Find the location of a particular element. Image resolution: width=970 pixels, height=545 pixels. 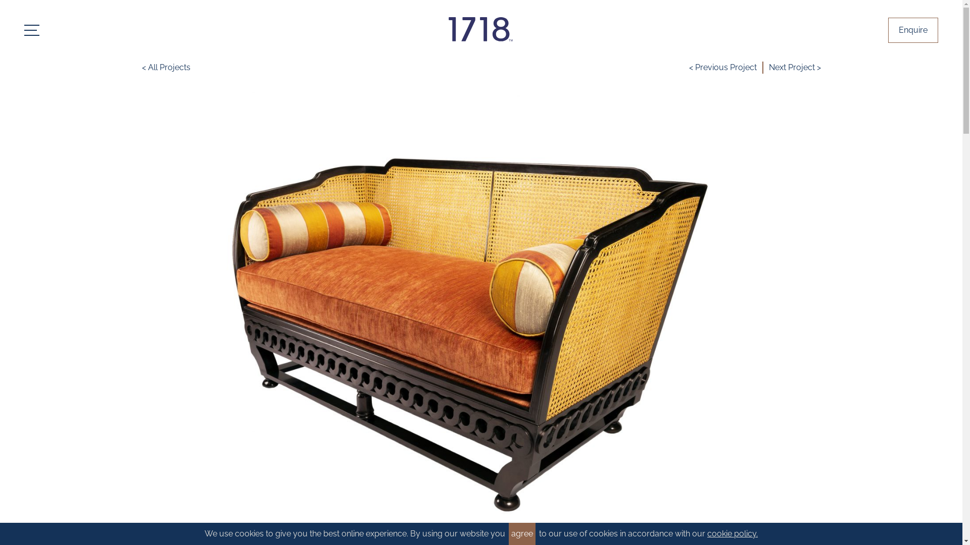

Next Project > is located at coordinates (795, 68).